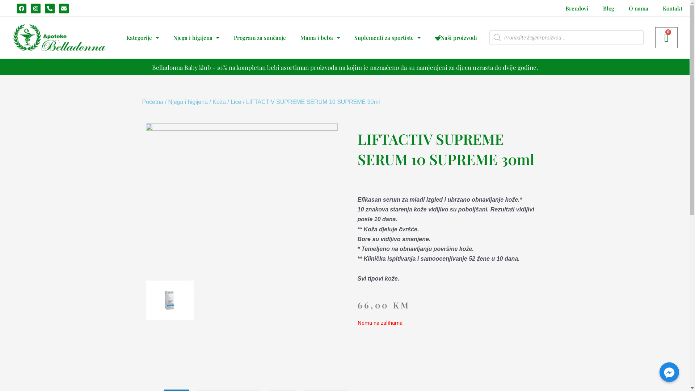 Image resolution: width=695 pixels, height=391 pixels. I want to click on Kontakt, so click(673, 8).